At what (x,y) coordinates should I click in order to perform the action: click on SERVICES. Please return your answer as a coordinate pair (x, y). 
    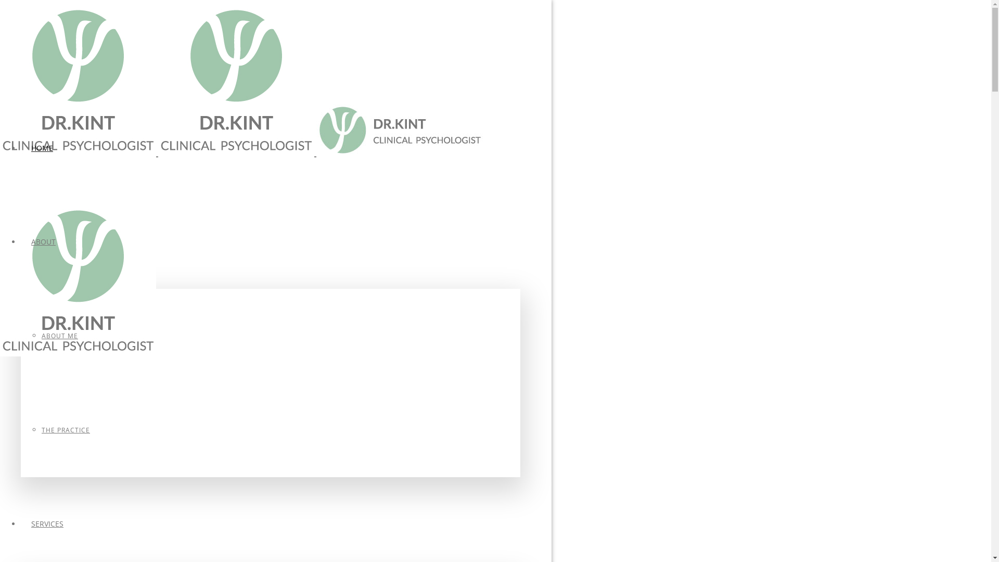
    Looking at the image, I should click on (47, 523).